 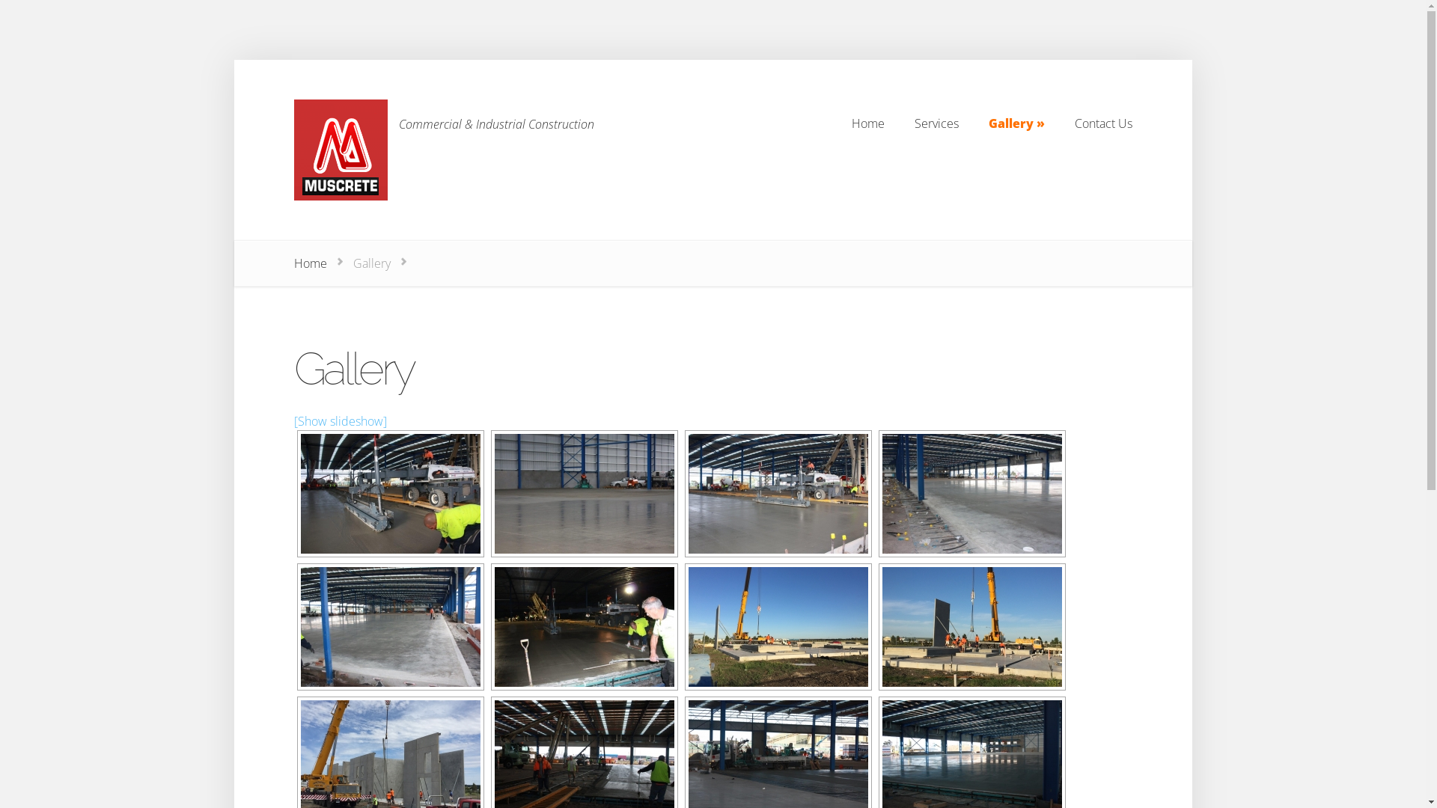 What do you see at coordinates (868, 123) in the screenshot?
I see `Home` at bounding box center [868, 123].